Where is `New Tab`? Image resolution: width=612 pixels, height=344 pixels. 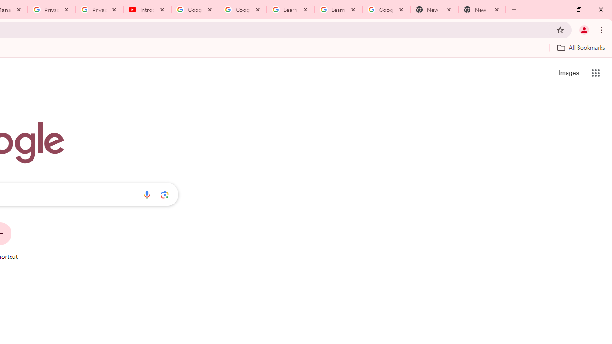 New Tab is located at coordinates (482, 10).